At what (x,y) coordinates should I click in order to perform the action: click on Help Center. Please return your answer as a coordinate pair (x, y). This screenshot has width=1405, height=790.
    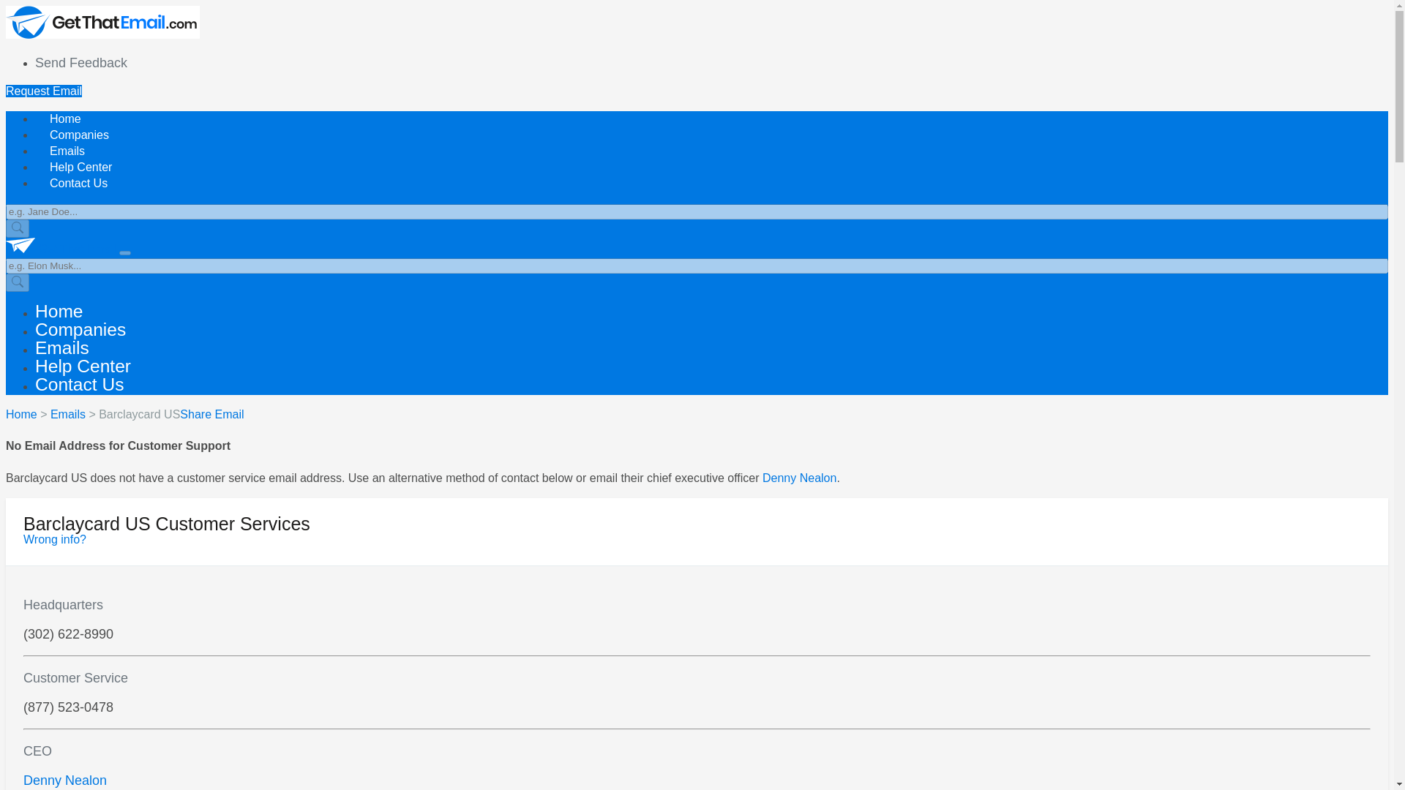
    Looking at the image, I should click on (80, 167).